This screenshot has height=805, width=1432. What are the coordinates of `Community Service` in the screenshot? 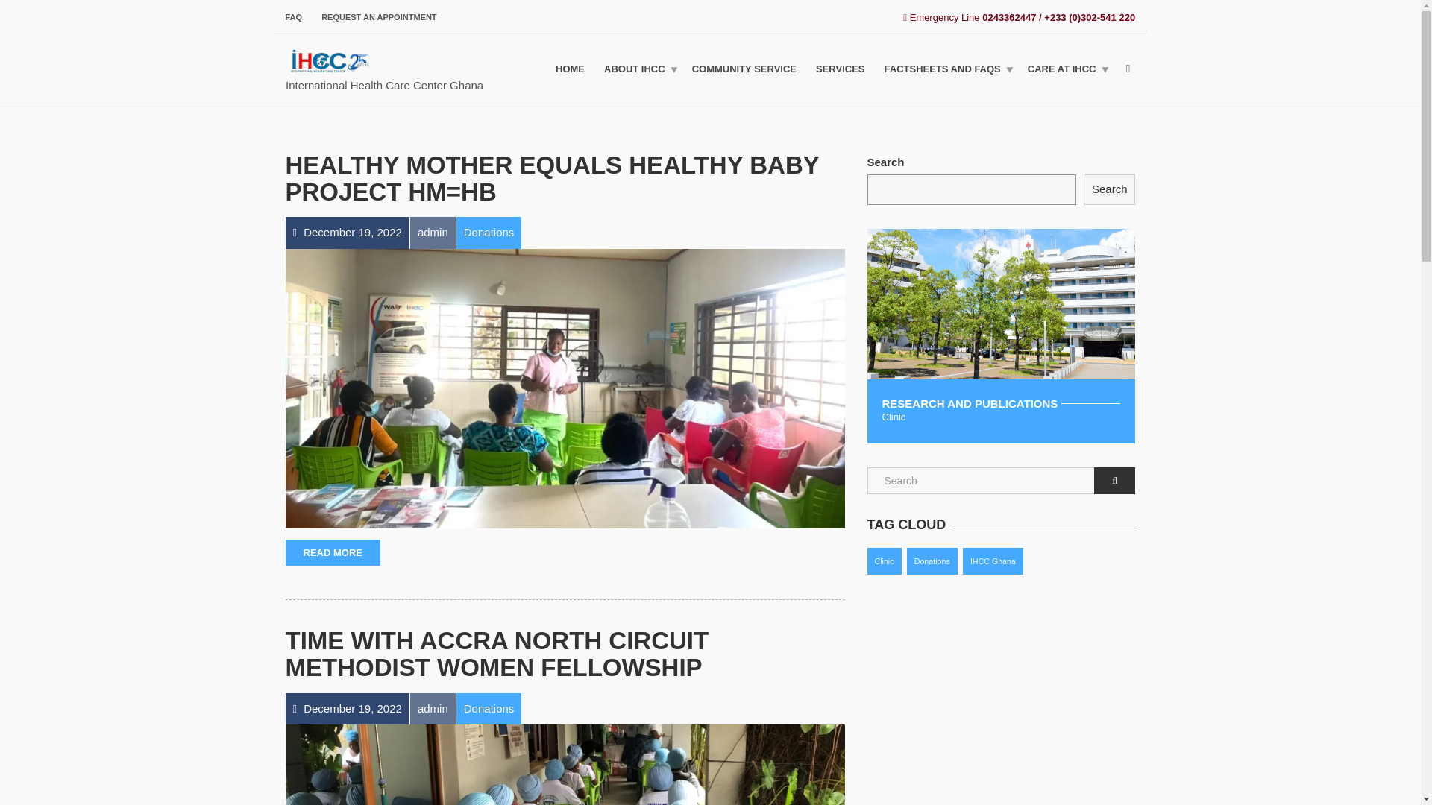 It's located at (744, 69).